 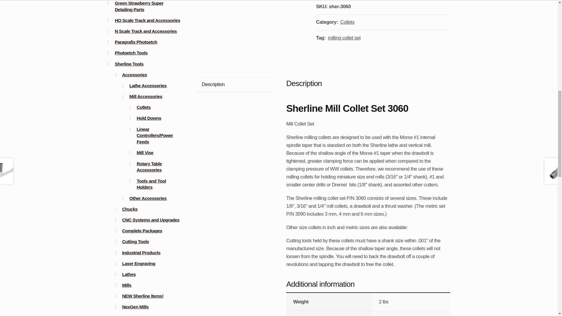 I want to click on Collets, so click(x=347, y=22).